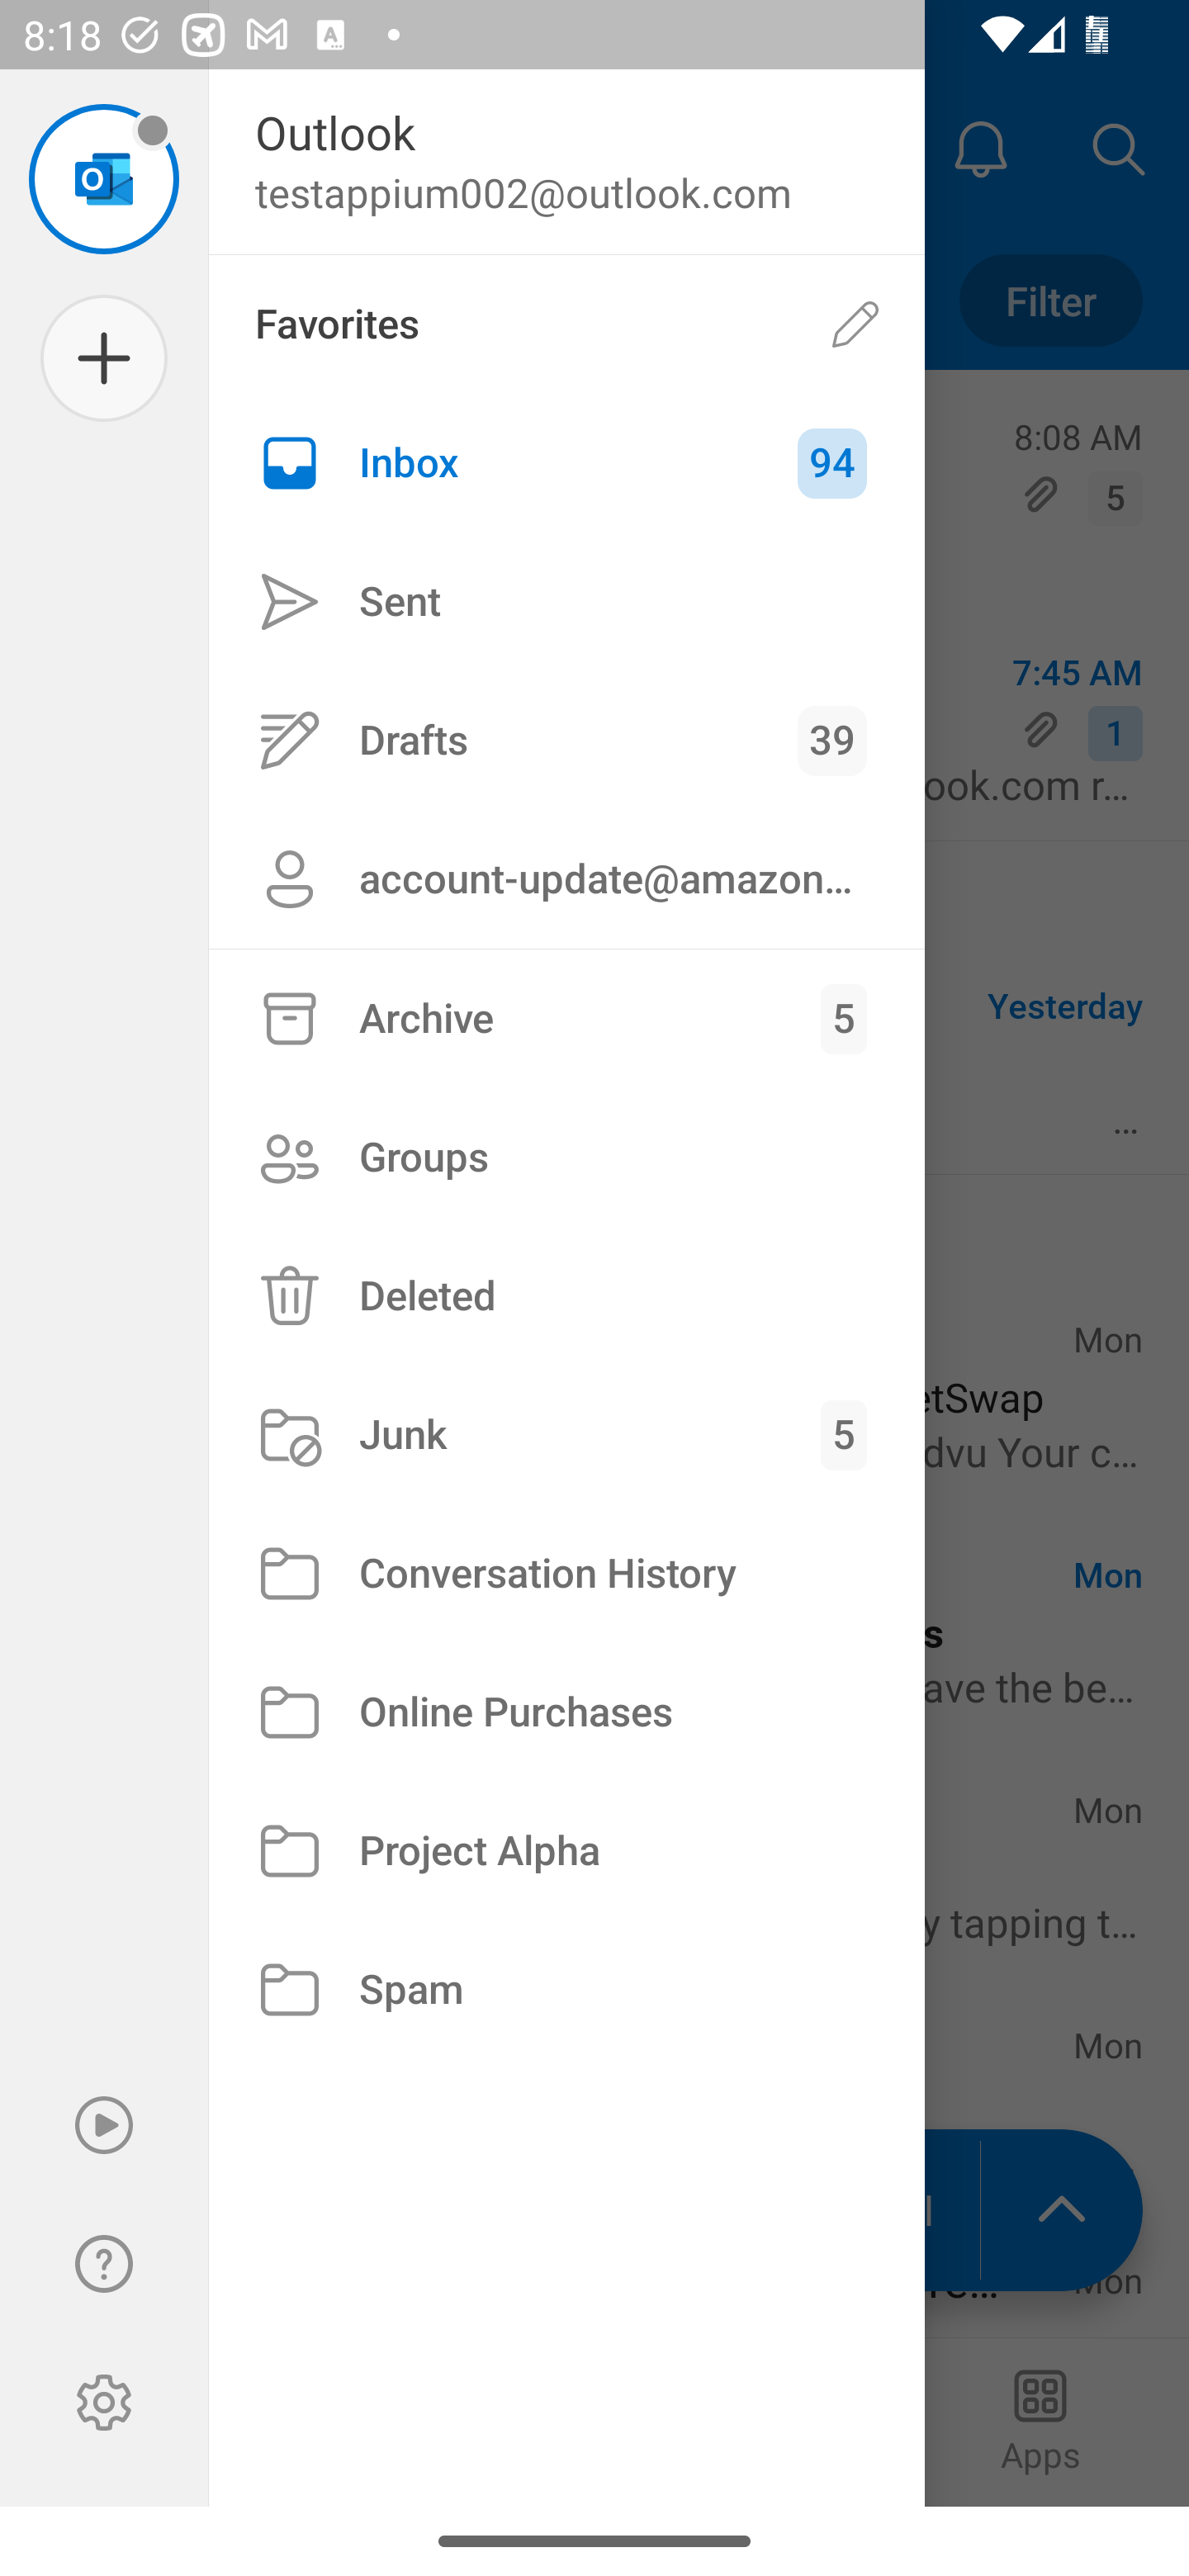 The image size is (1189, 2576). Describe the element at coordinates (566, 1990) in the screenshot. I see `Spam Spam, 9 of 9, level 1` at that location.